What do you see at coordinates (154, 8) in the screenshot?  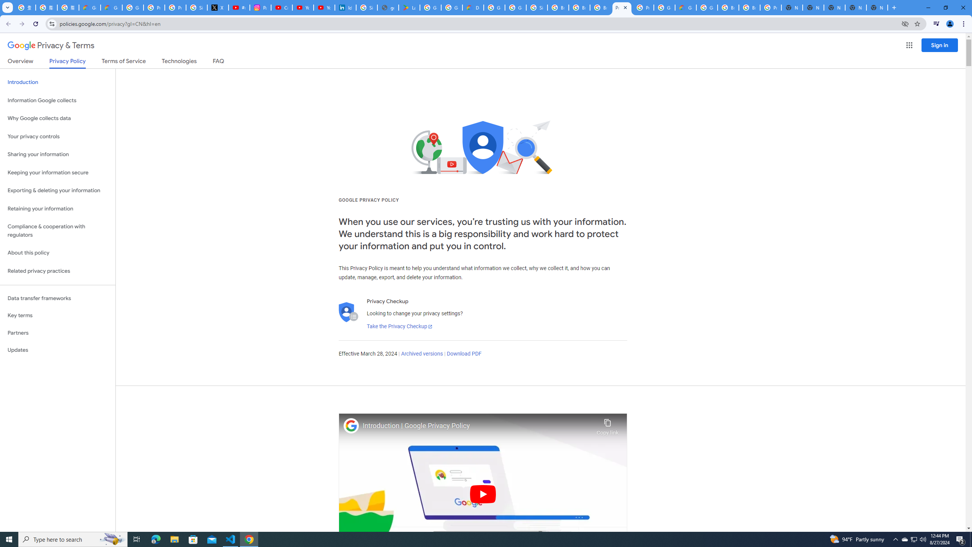 I see `Privacy Help Center - Policies Help` at bounding box center [154, 8].